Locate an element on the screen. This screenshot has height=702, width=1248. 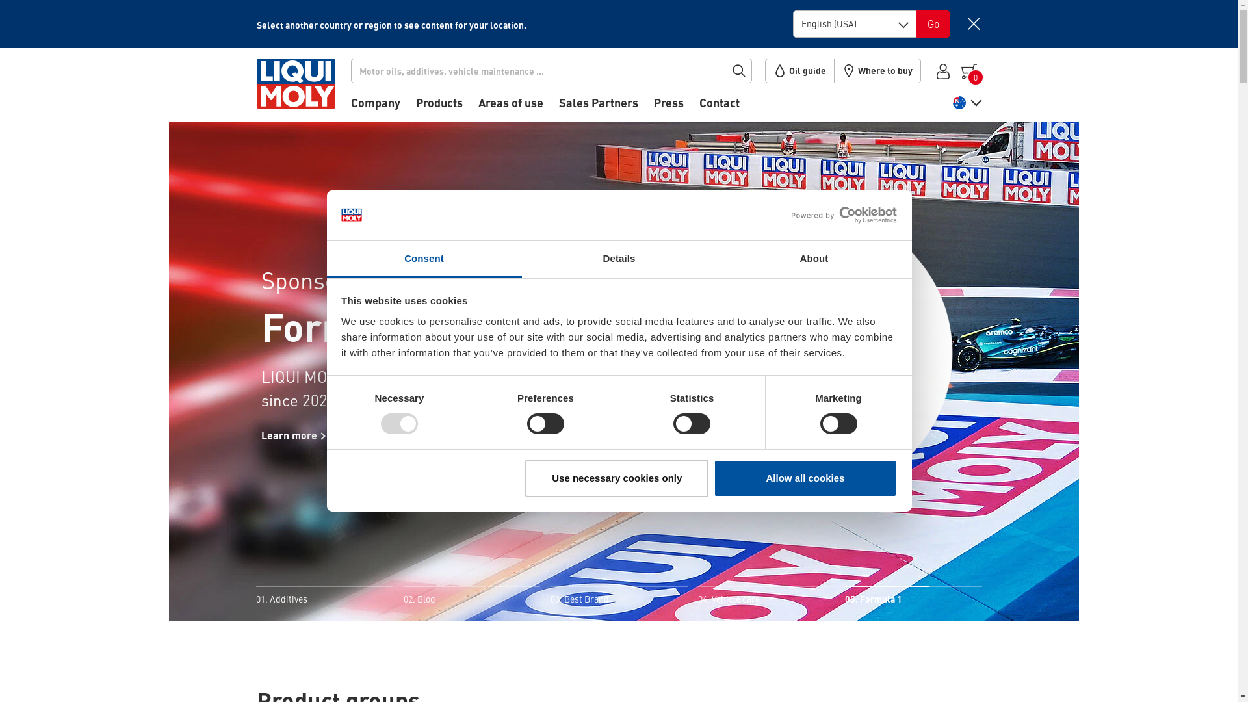
Allow all cookies is located at coordinates (805, 478).